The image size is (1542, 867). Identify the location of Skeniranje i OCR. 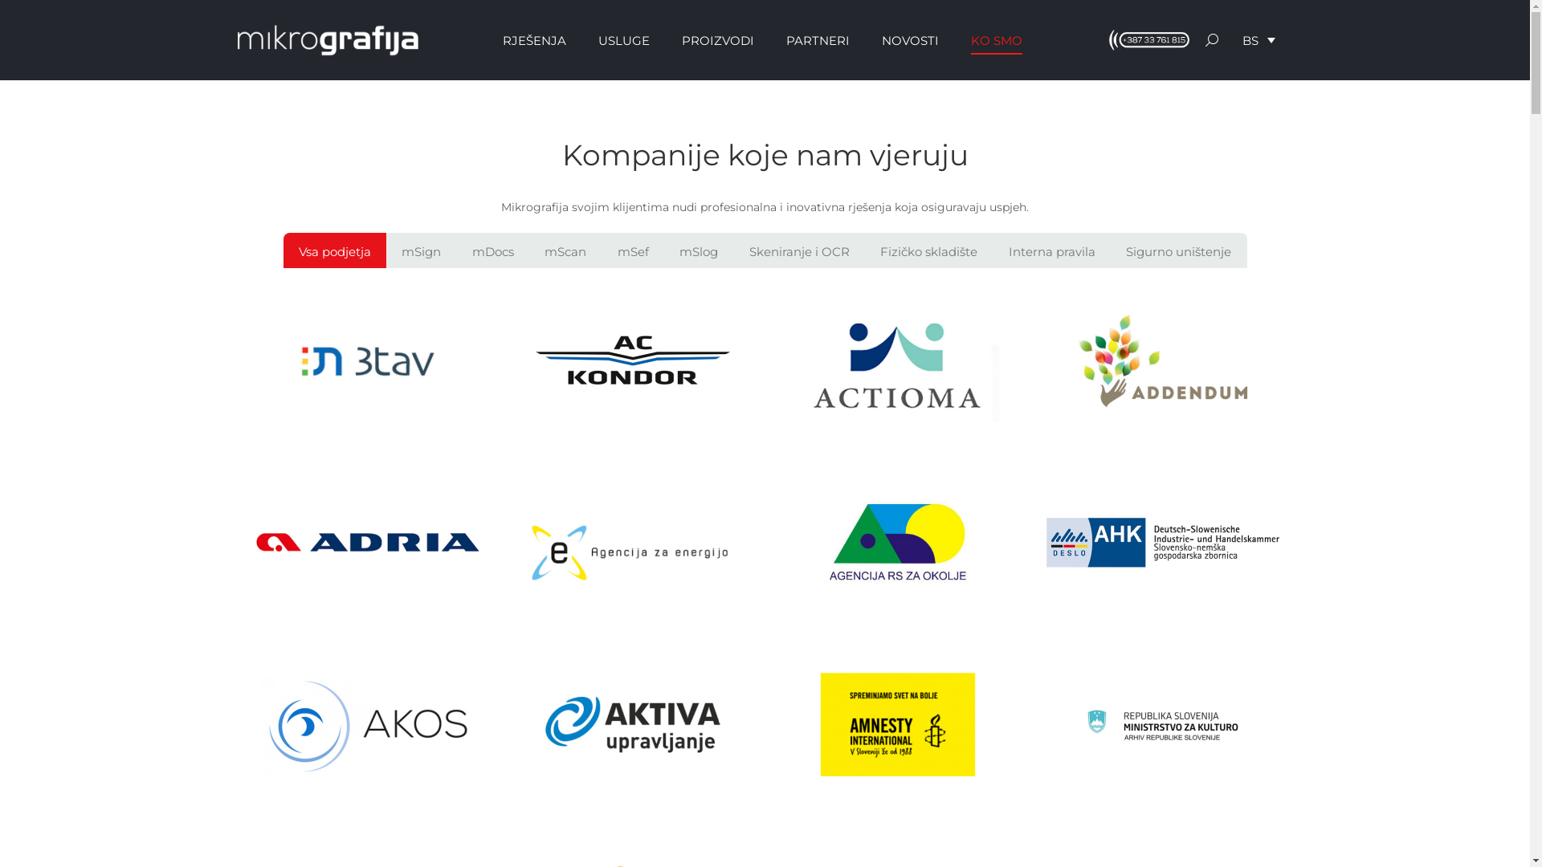
(800, 250).